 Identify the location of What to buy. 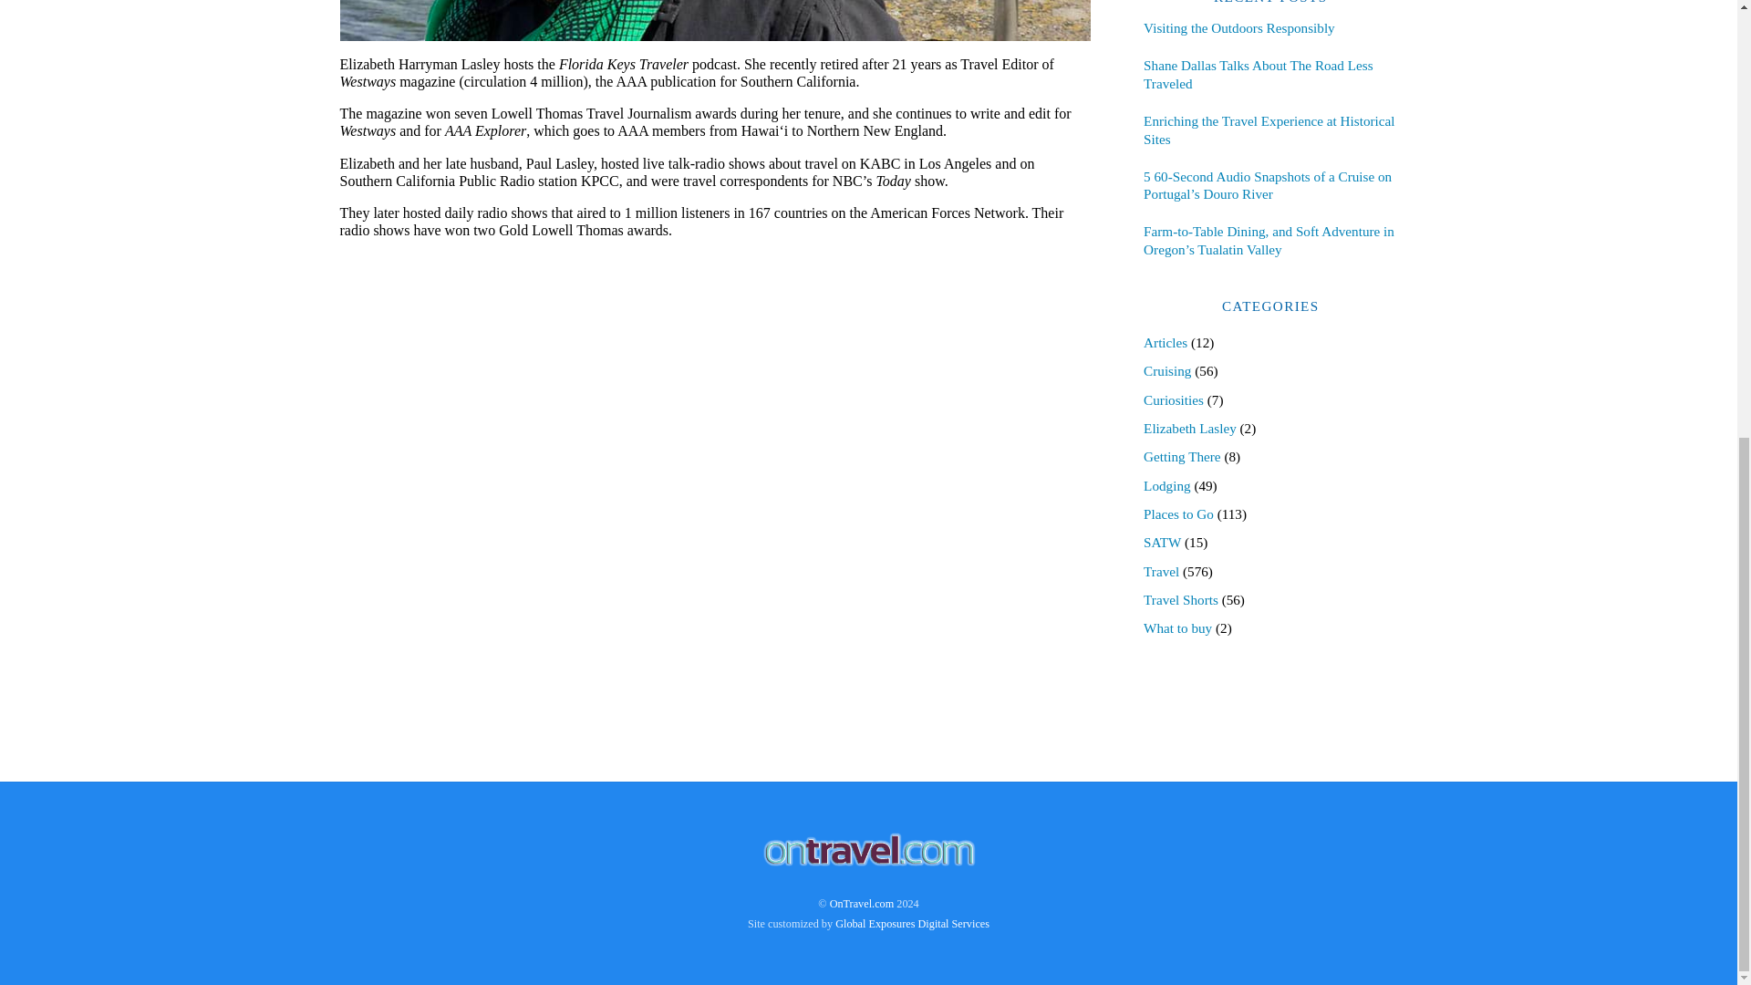
(1176, 627).